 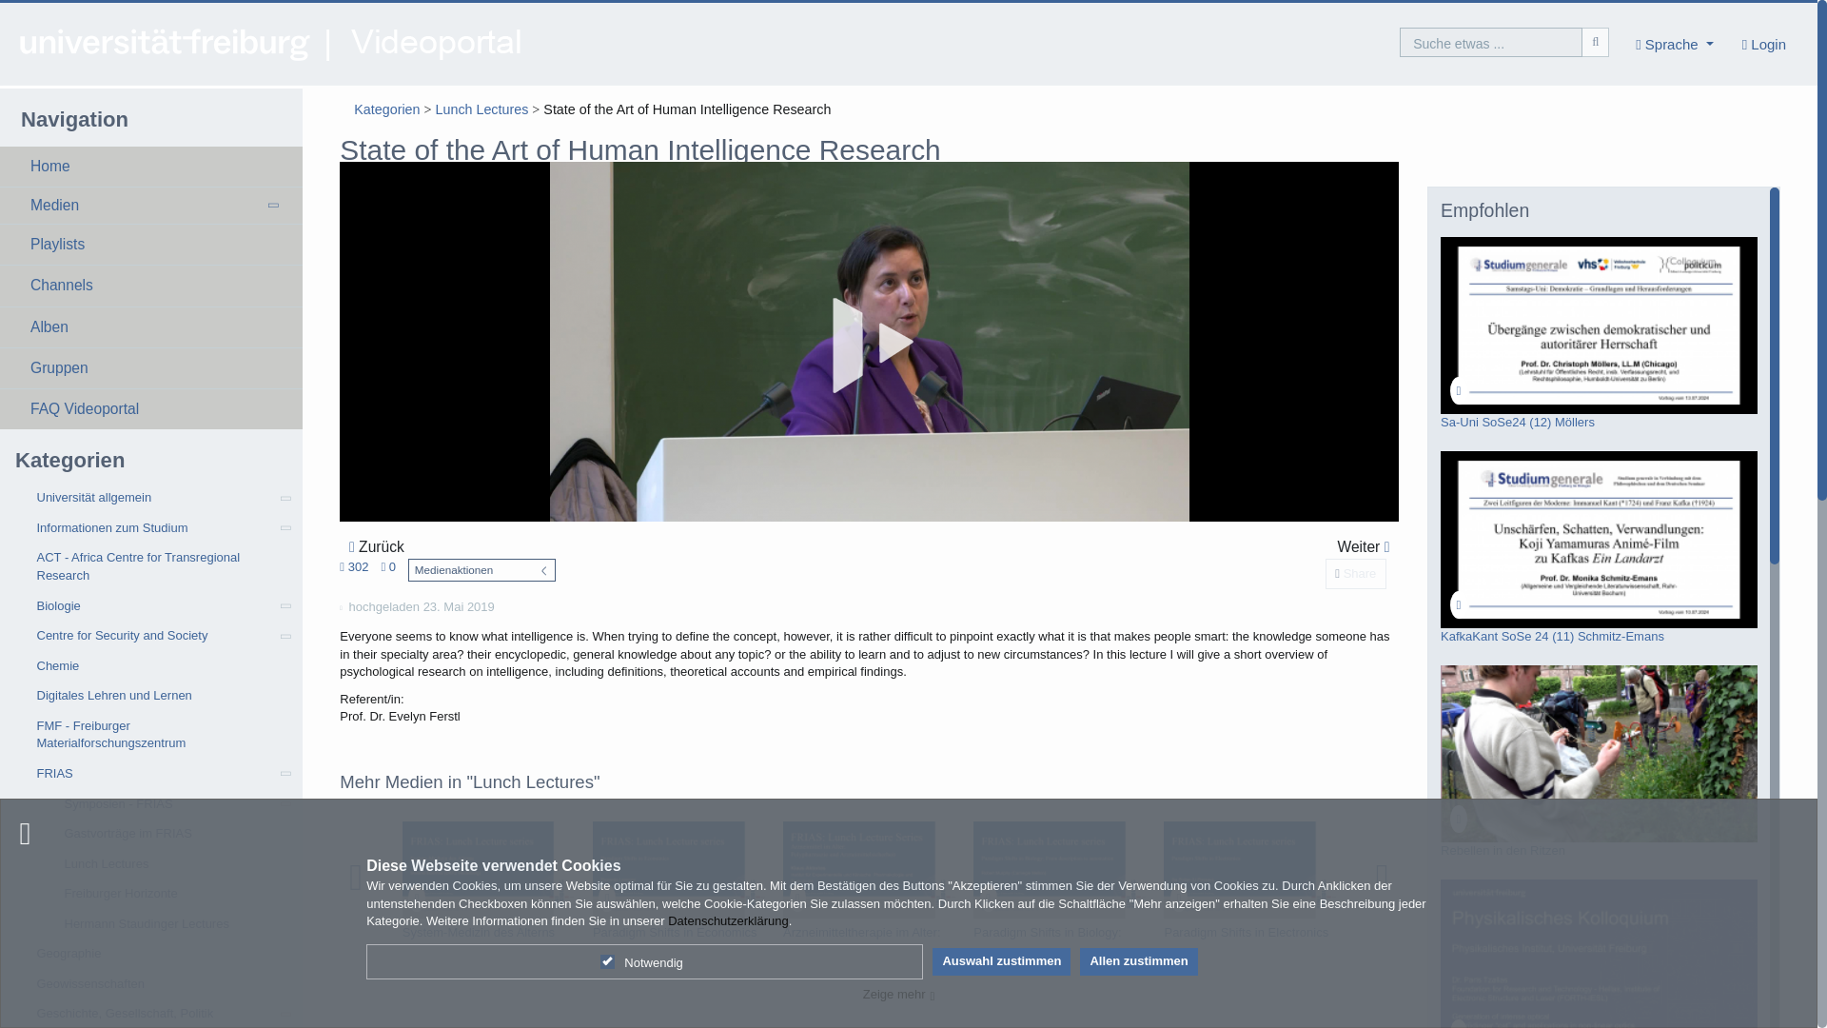 I want to click on Settings, so click(x=1675, y=44).